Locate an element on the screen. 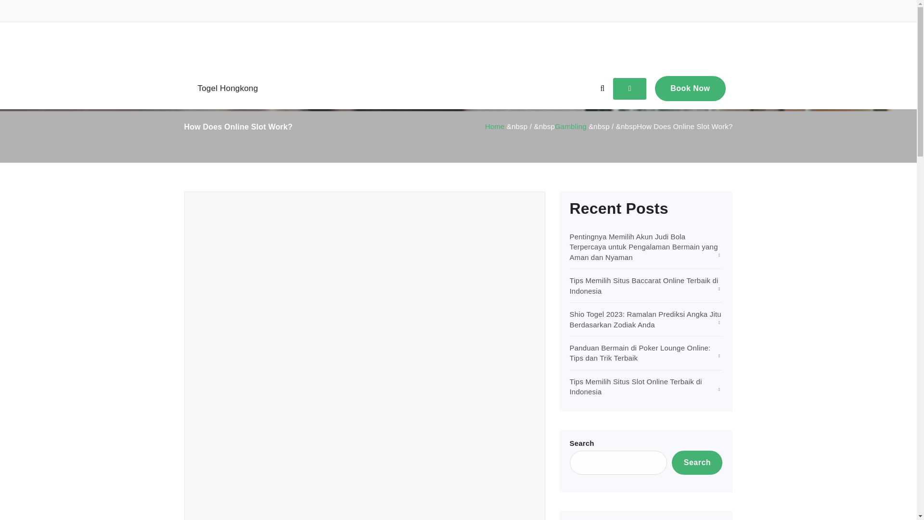 This screenshot has width=924, height=520. fuerzasaeronavales is located at coordinates (458, 45).